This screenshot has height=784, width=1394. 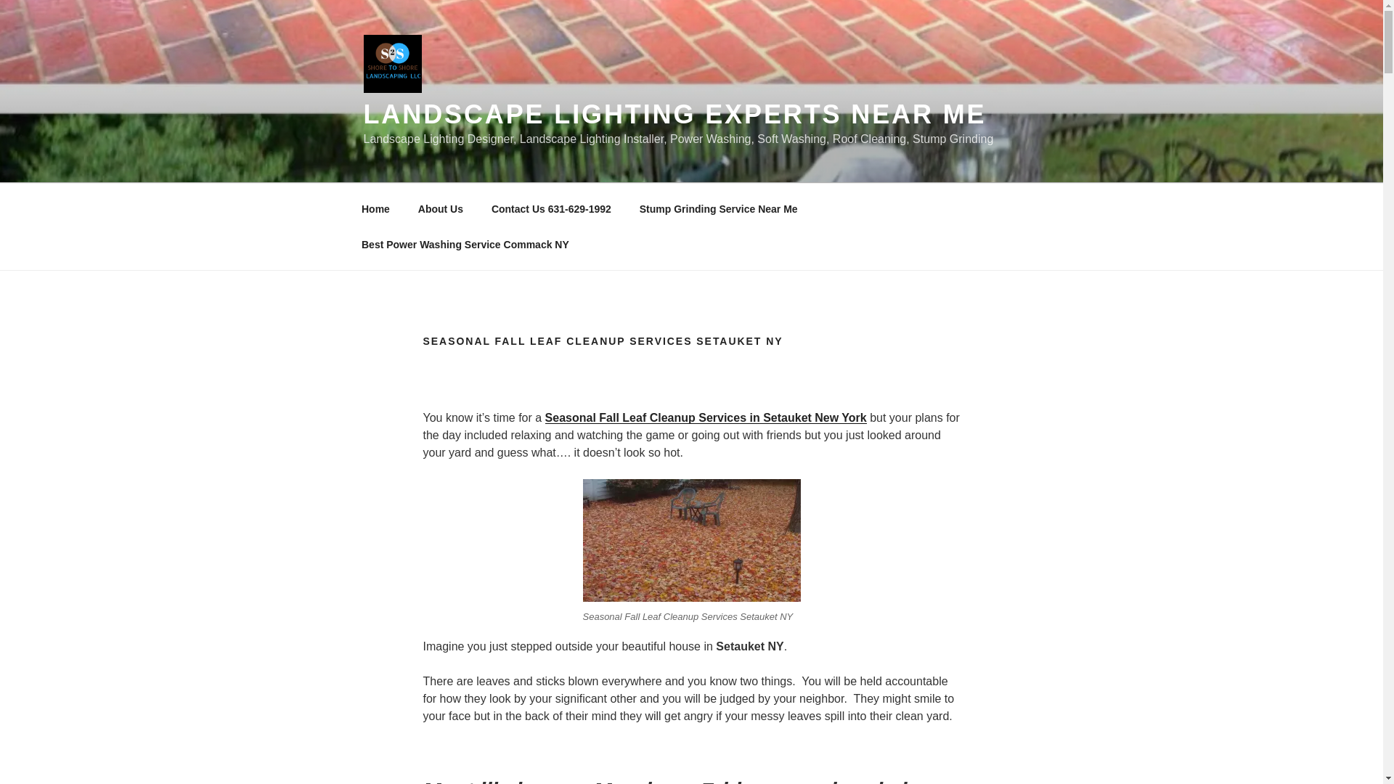 What do you see at coordinates (375, 209) in the screenshot?
I see `Home` at bounding box center [375, 209].